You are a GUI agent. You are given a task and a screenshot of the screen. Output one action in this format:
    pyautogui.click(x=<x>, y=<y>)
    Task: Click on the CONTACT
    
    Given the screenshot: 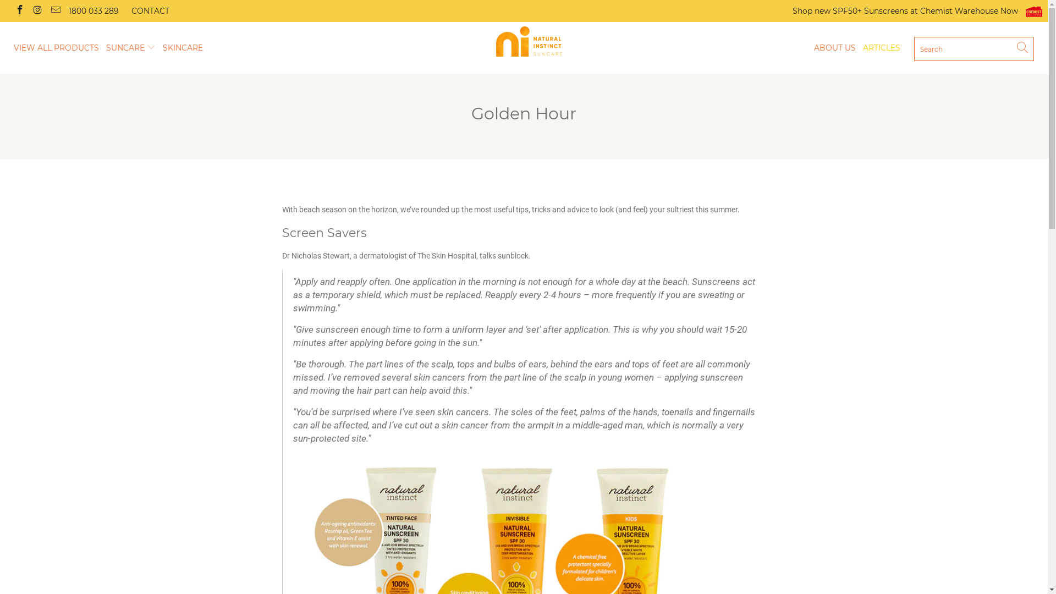 What is the action you would take?
    pyautogui.click(x=151, y=11)
    